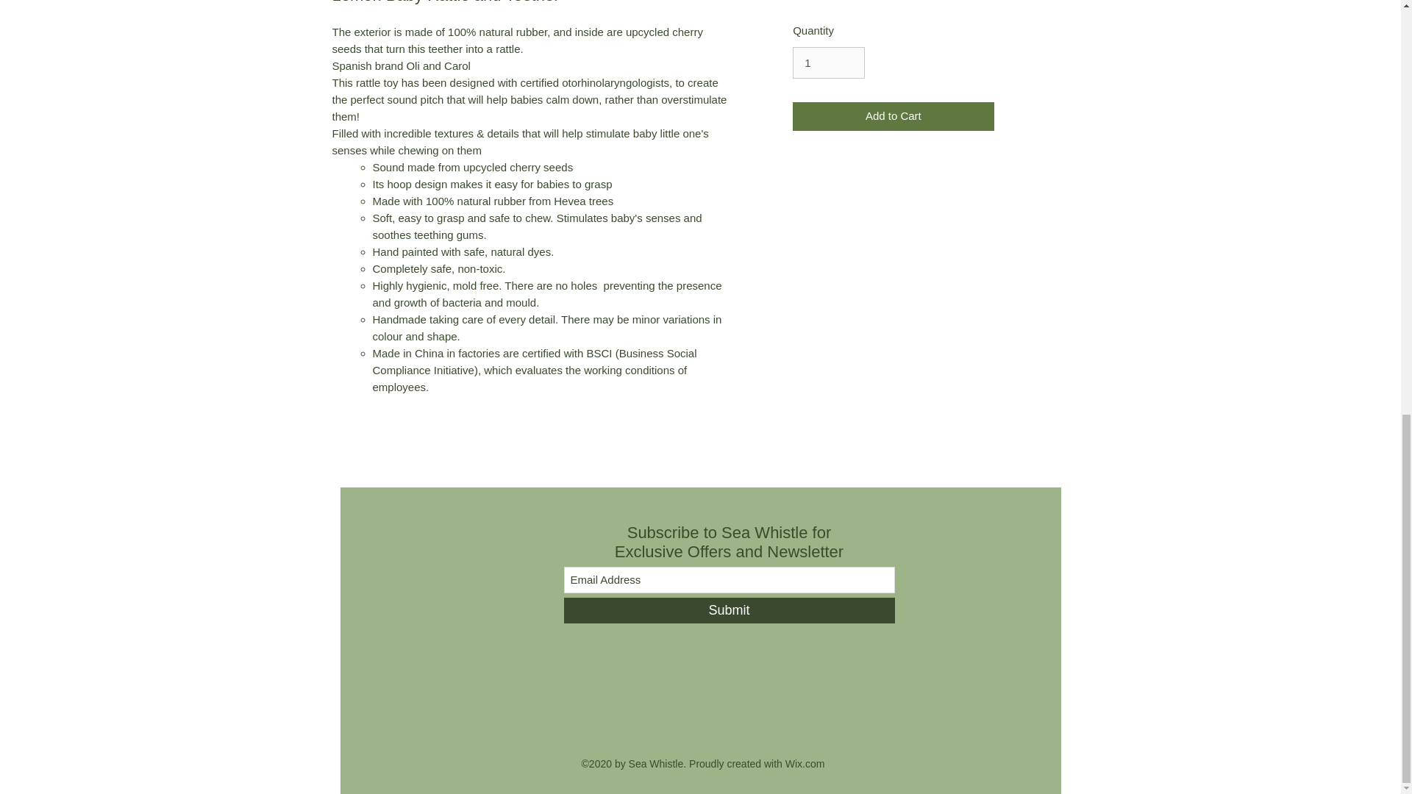 This screenshot has height=794, width=1412. I want to click on Submit, so click(728, 610).